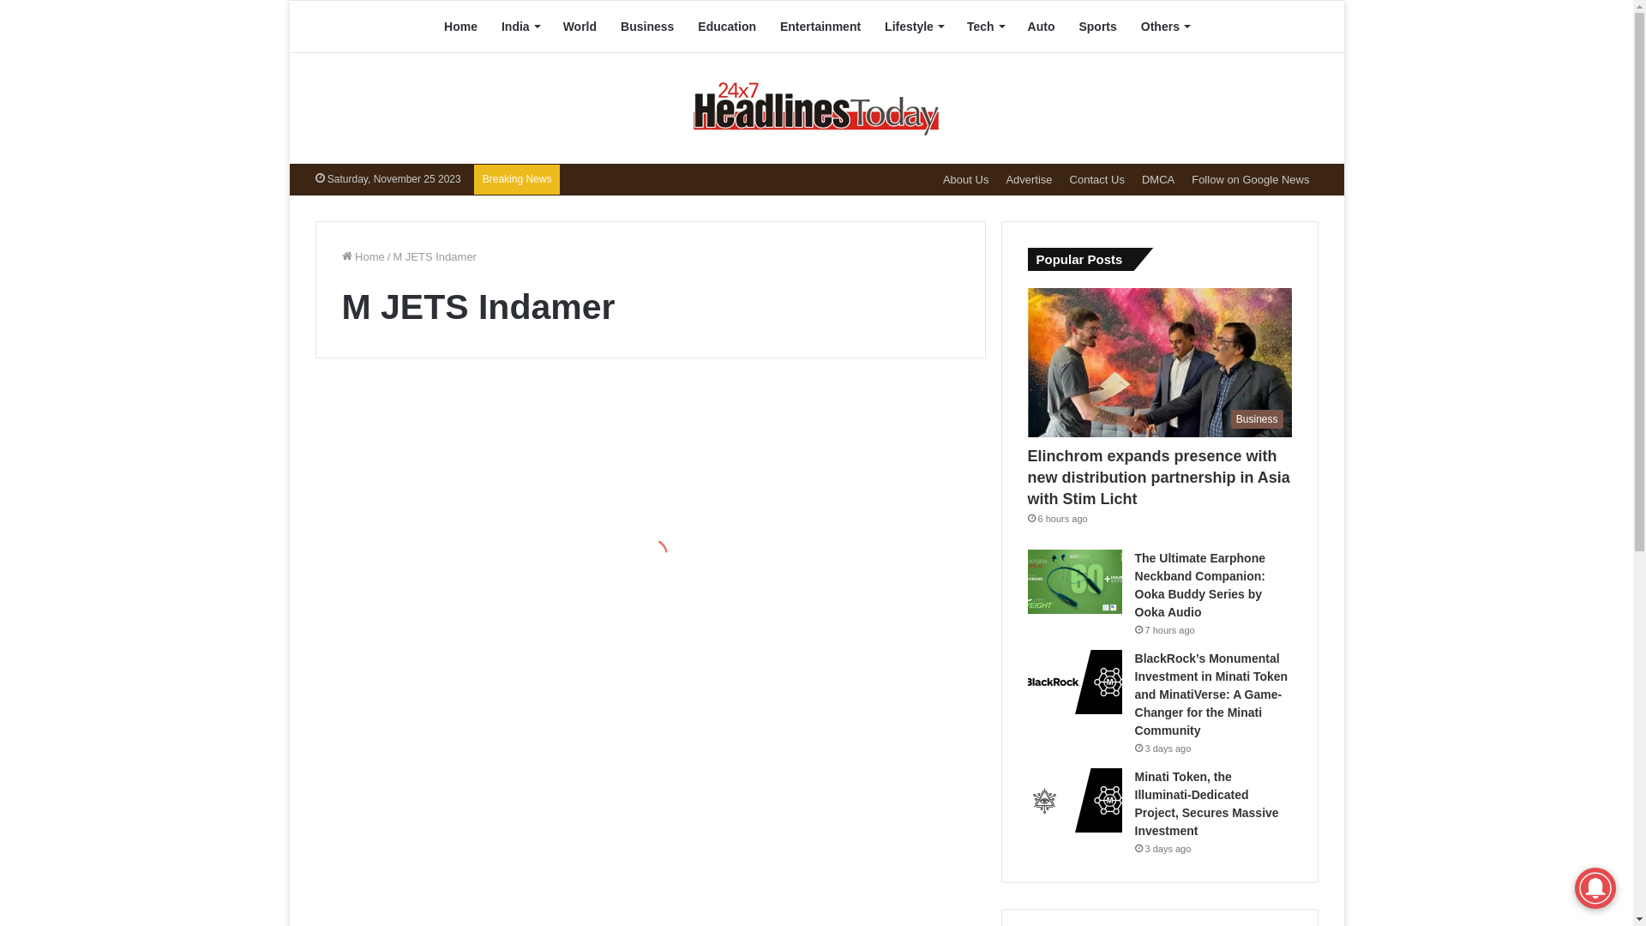 Image resolution: width=1646 pixels, height=926 pixels. I want to click on About Us, so click(965, 180).